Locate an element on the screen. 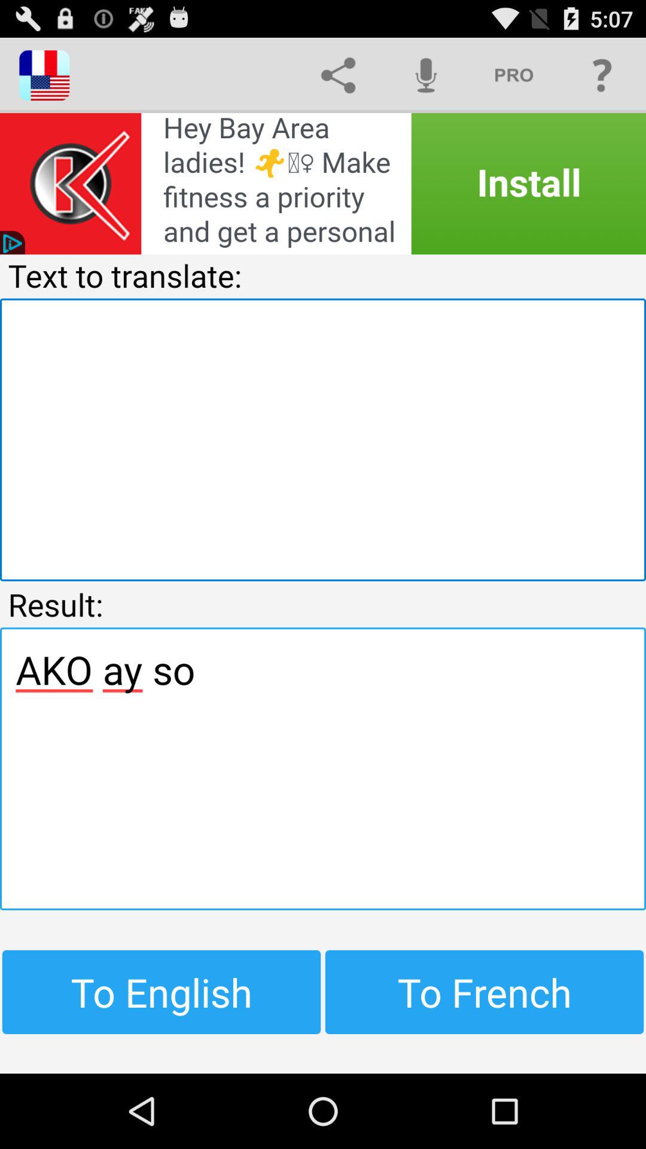  turn on item below ako ay so app is located at coordinates (161, 992).